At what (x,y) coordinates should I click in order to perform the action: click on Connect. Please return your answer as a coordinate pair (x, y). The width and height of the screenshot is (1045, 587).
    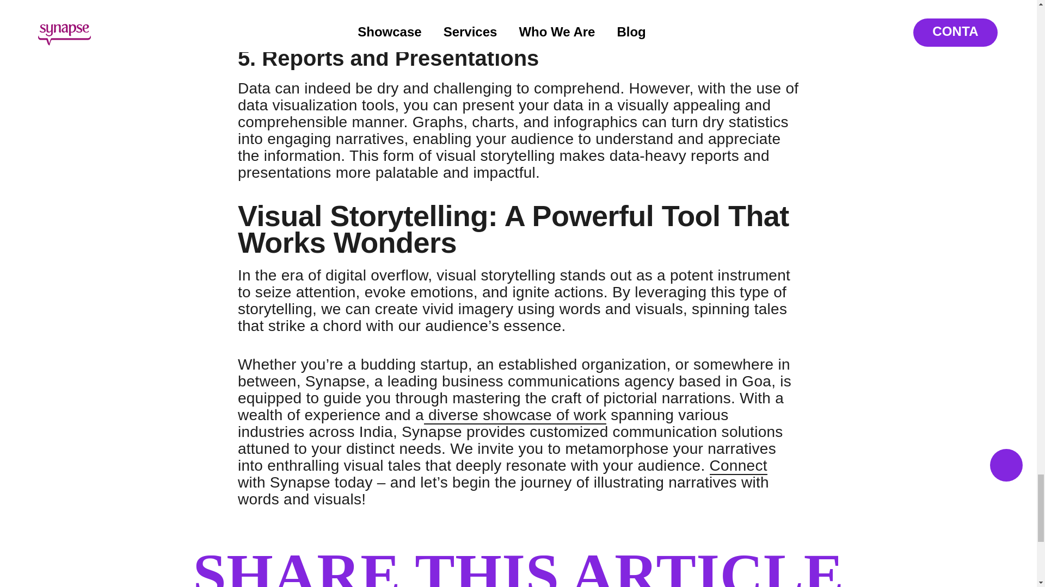
    Looking at the image, I should click on (738, 466).